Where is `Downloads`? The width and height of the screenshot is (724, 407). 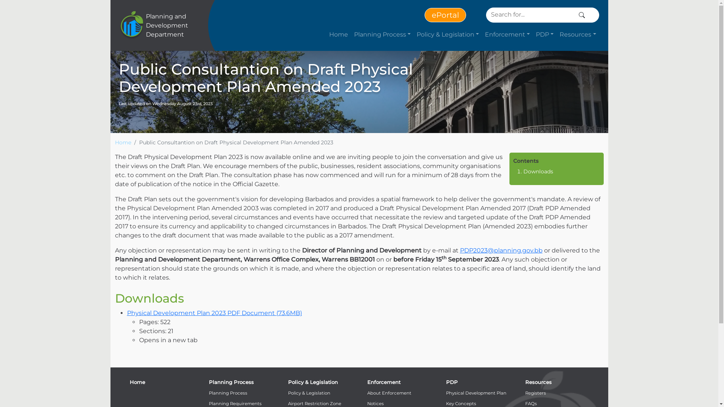
Downloads is located at coordinates (538, 171).